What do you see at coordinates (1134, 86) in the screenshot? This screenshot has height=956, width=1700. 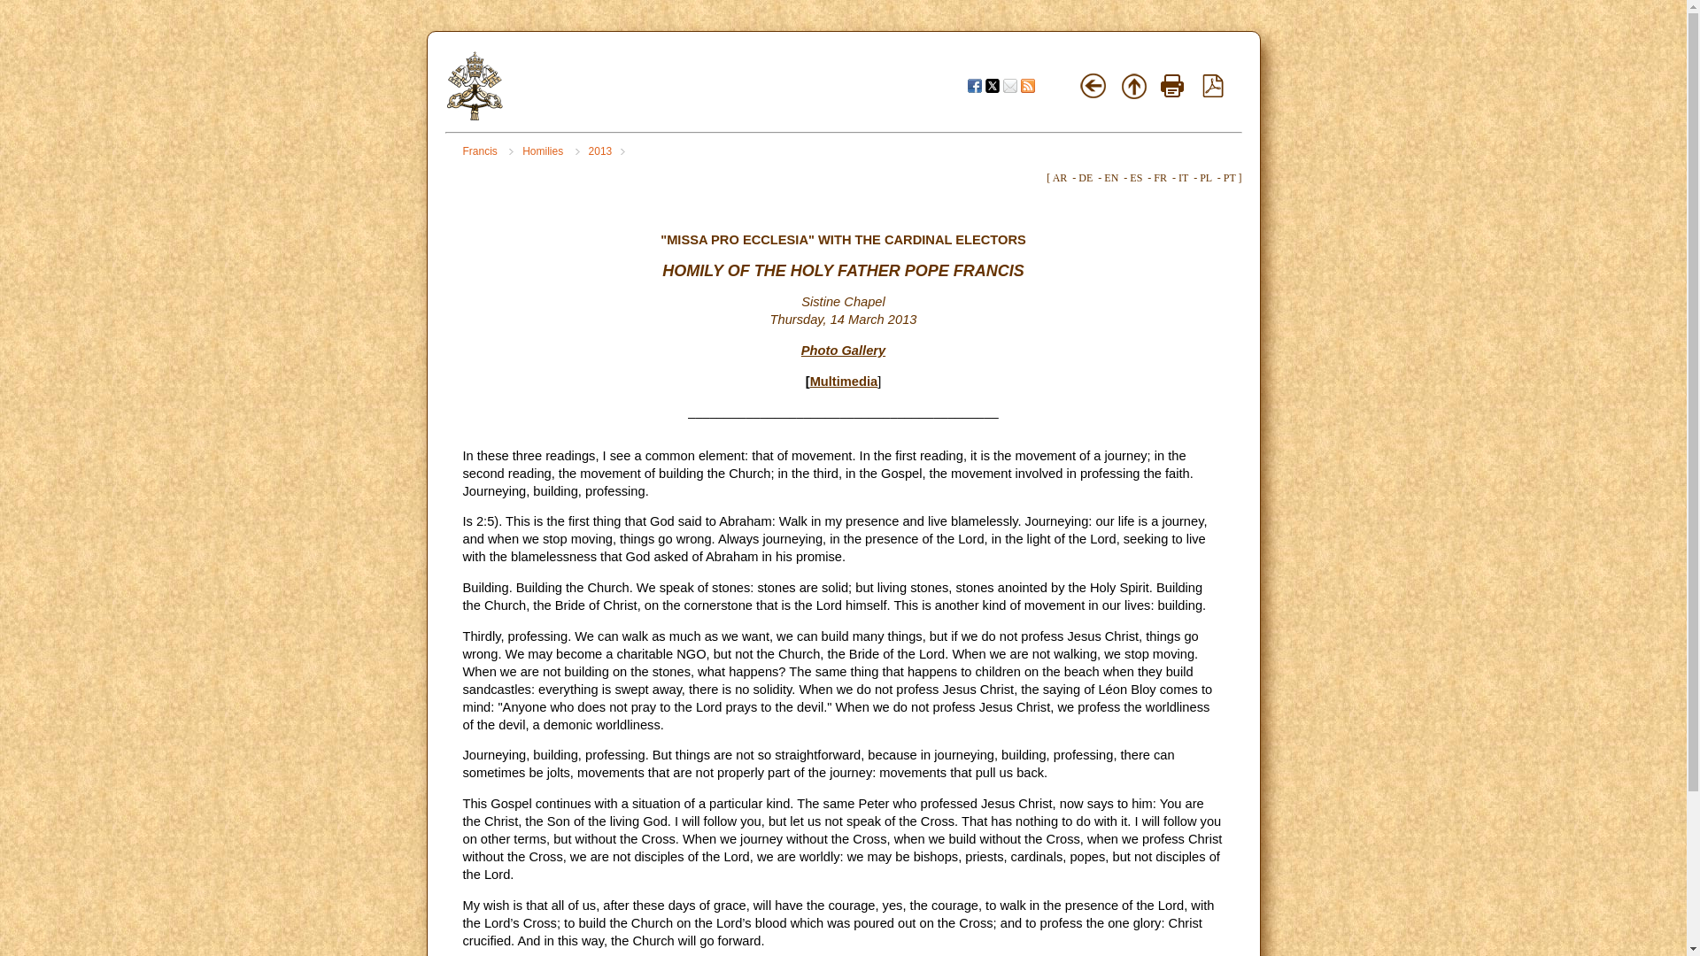 I see `Top` at bounding box center [1134, 86].